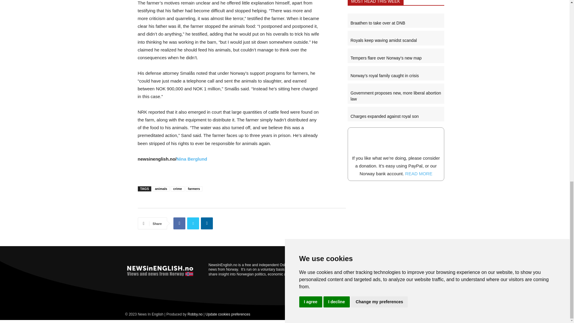  Describe the element at coordinates (193, 223) in the screenshot. I see `Twitter` at that location.